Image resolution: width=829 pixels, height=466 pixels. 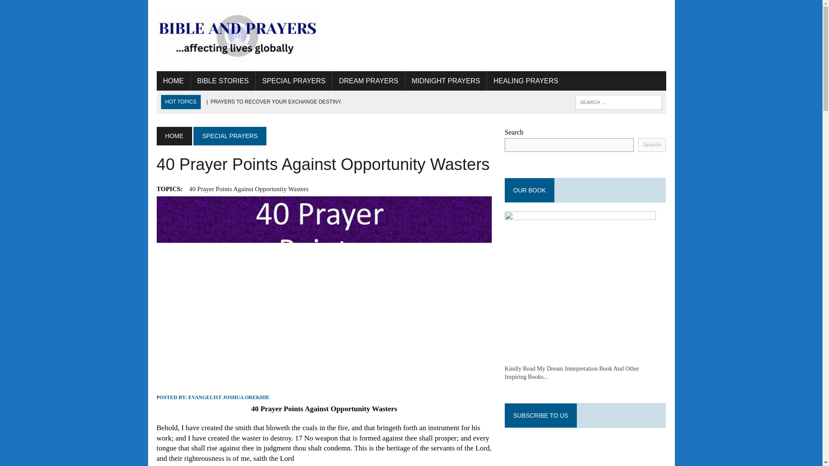 What do you see at coordinates (174, 135) in the screenshot?
I see `HOME` at bounding box center [174, 135].